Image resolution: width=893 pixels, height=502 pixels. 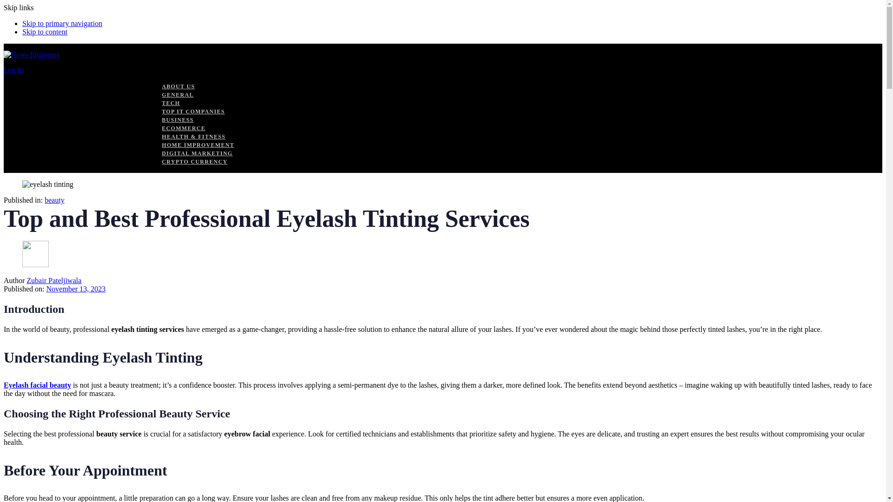 I want to click on TOP IT COMPANIES, so click(x=193, y=112).